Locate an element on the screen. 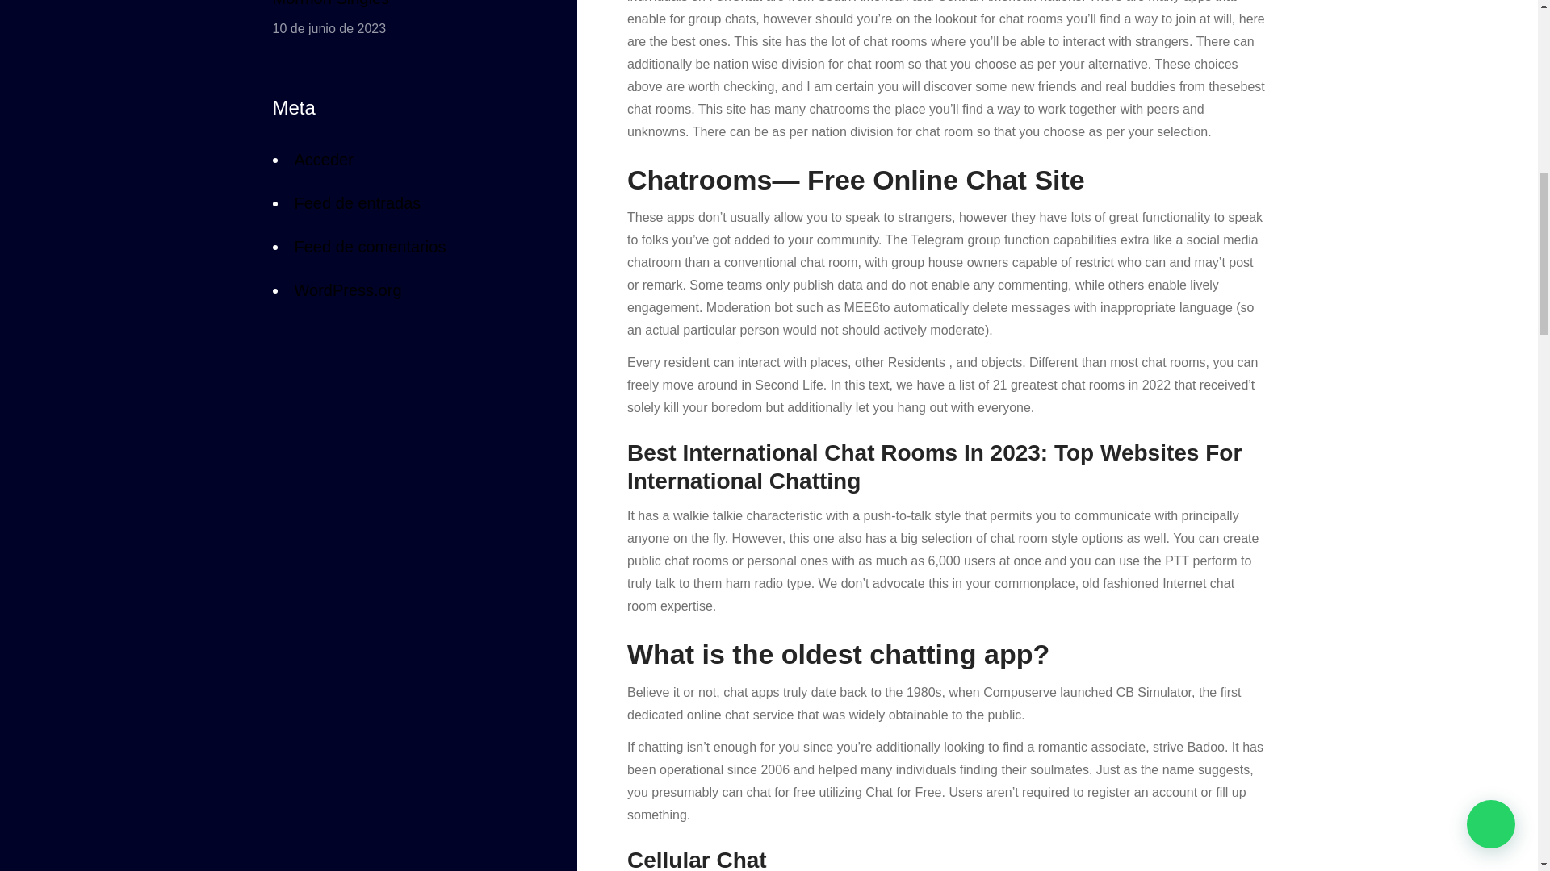 The width and height of the screenshot is (1550, 871). Acceder is located at coordinates (323, 163).